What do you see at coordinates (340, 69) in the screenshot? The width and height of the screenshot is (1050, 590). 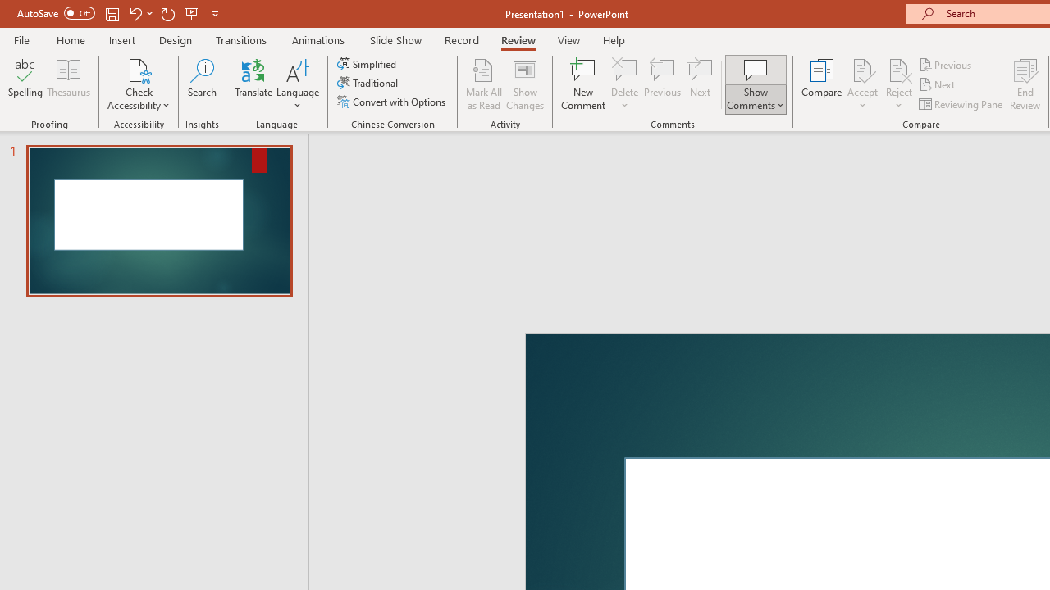 I see `Draw` at bounding box center [340, 69].